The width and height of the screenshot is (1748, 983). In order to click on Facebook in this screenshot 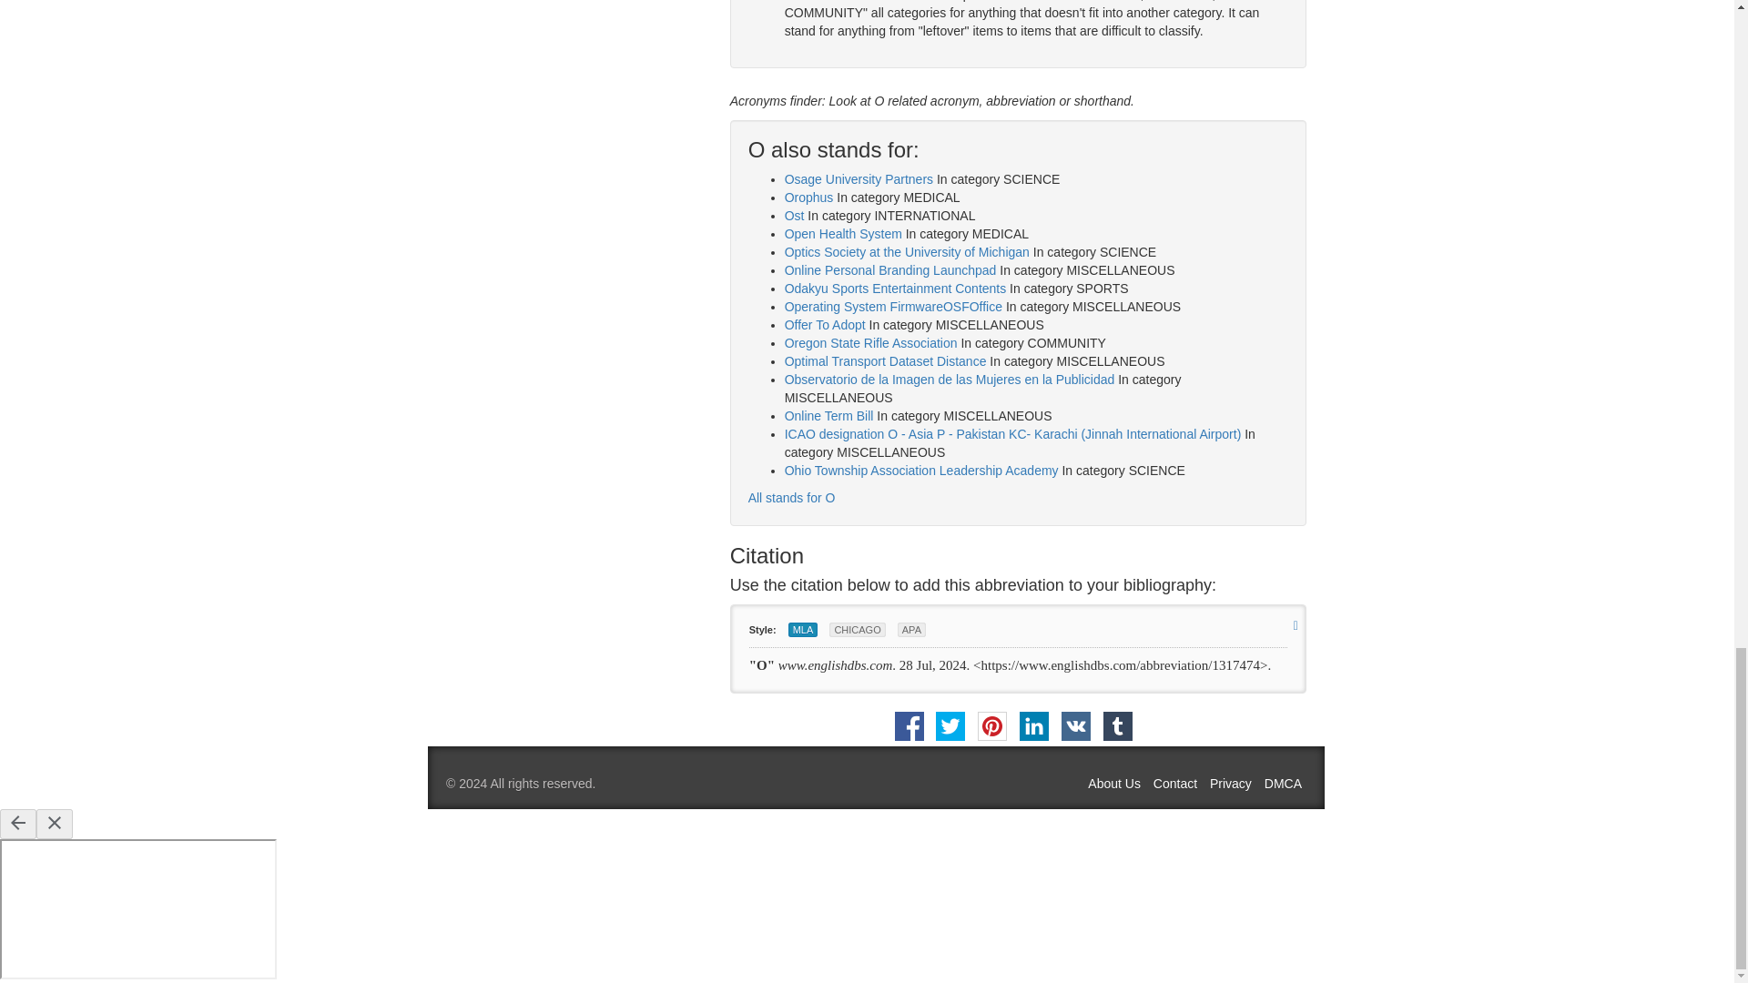, I will do `click(910, 726)`.